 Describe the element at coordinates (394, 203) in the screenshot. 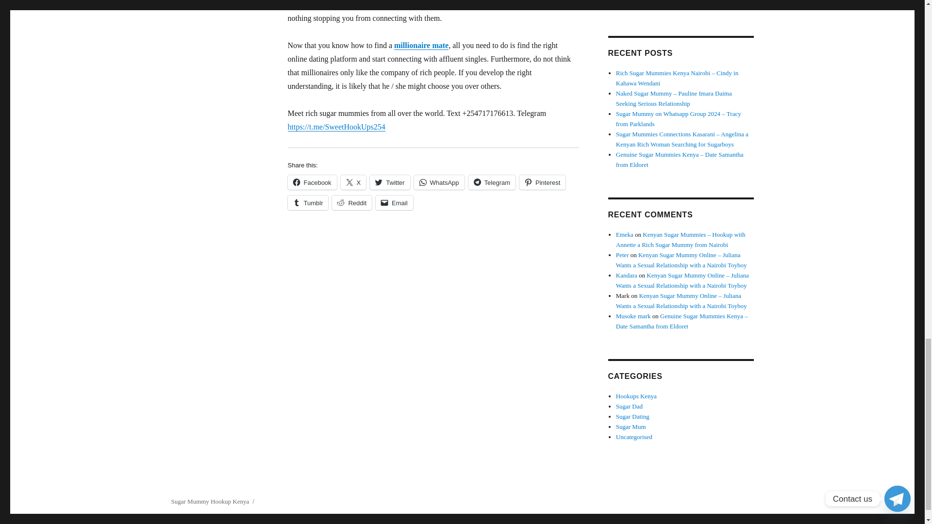

I see `Click to email a link to a friend` at that location.